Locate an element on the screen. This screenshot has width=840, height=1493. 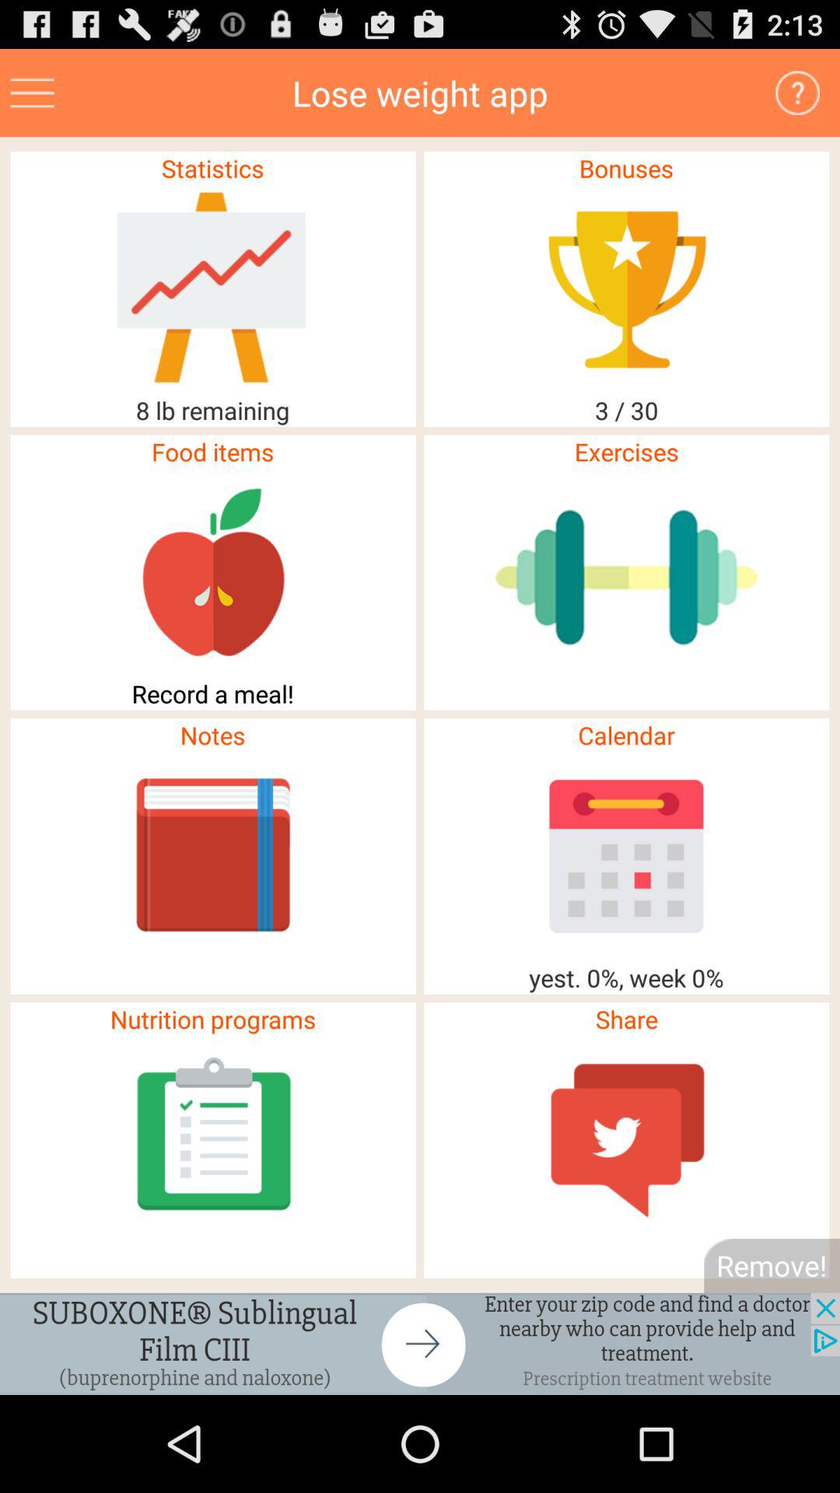
advertisement link is located at coordinates (33, 93).